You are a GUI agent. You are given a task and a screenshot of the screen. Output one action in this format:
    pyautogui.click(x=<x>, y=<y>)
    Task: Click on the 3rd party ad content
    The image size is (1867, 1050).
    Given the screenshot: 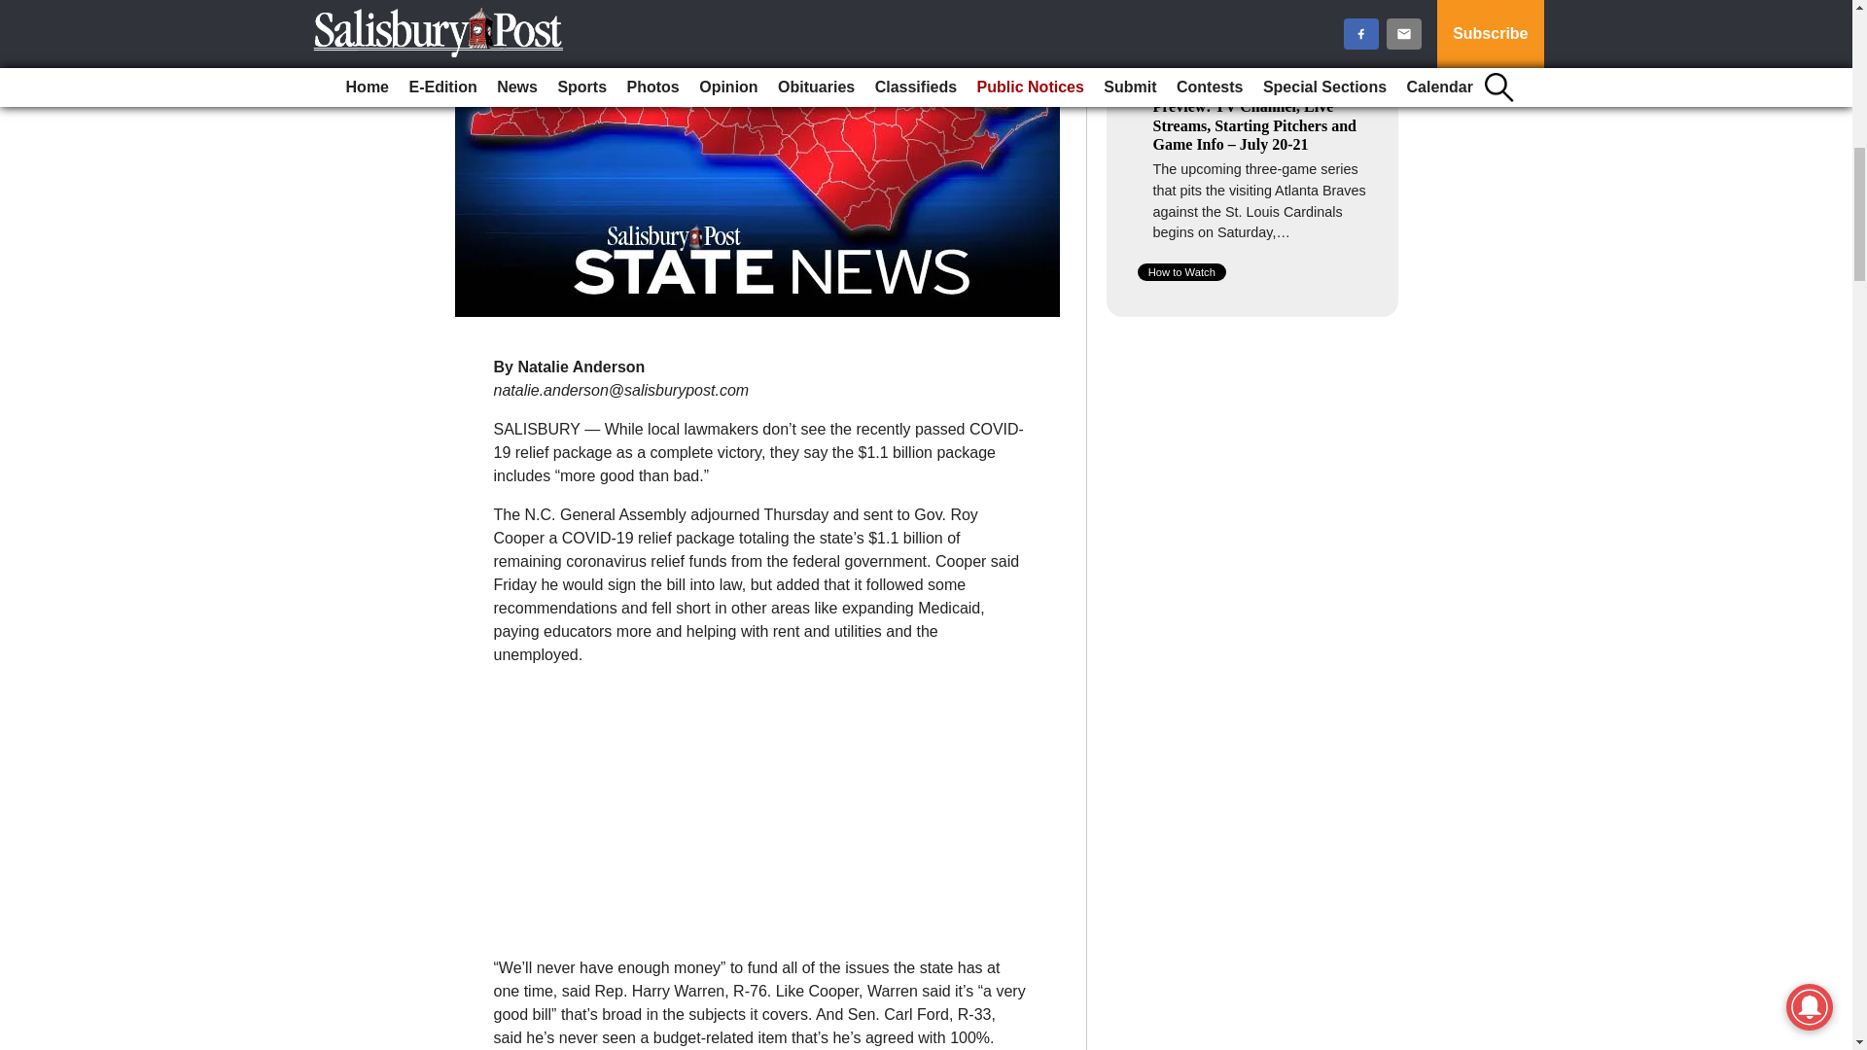 What is the action you would take?
    pyautogui.click(x=759, y=803)
    